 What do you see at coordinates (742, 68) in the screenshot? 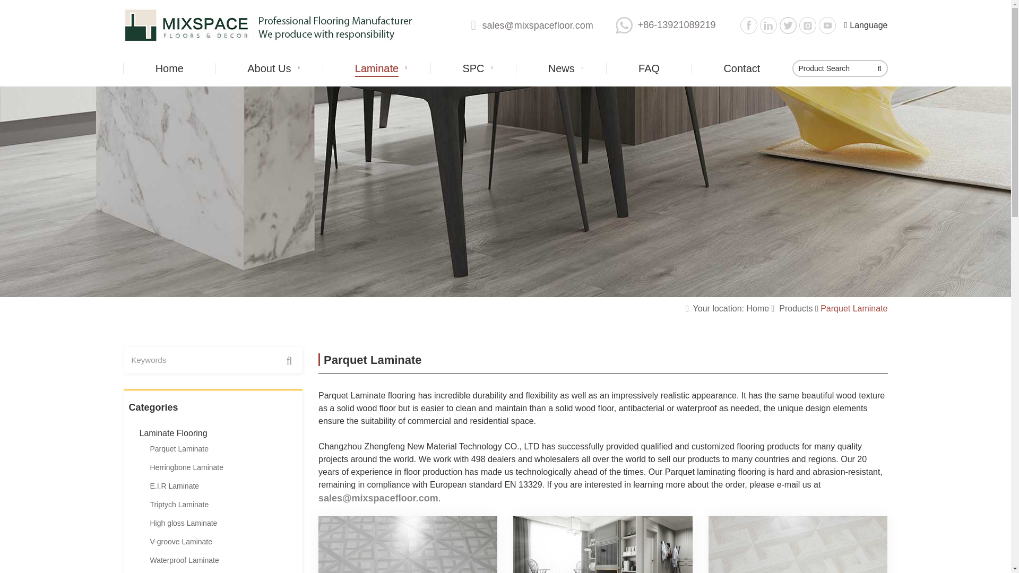
I see `Contact` at bounding box center [742, 68].